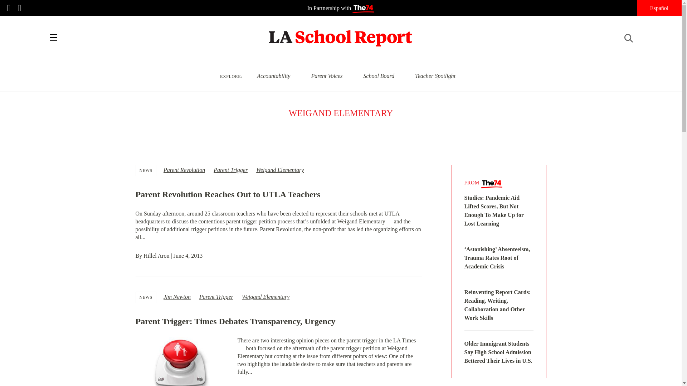 The image size is (687, 386). Describe the element at coordinates (273, 76) in the screenshot. I see `Accountability` at that location.